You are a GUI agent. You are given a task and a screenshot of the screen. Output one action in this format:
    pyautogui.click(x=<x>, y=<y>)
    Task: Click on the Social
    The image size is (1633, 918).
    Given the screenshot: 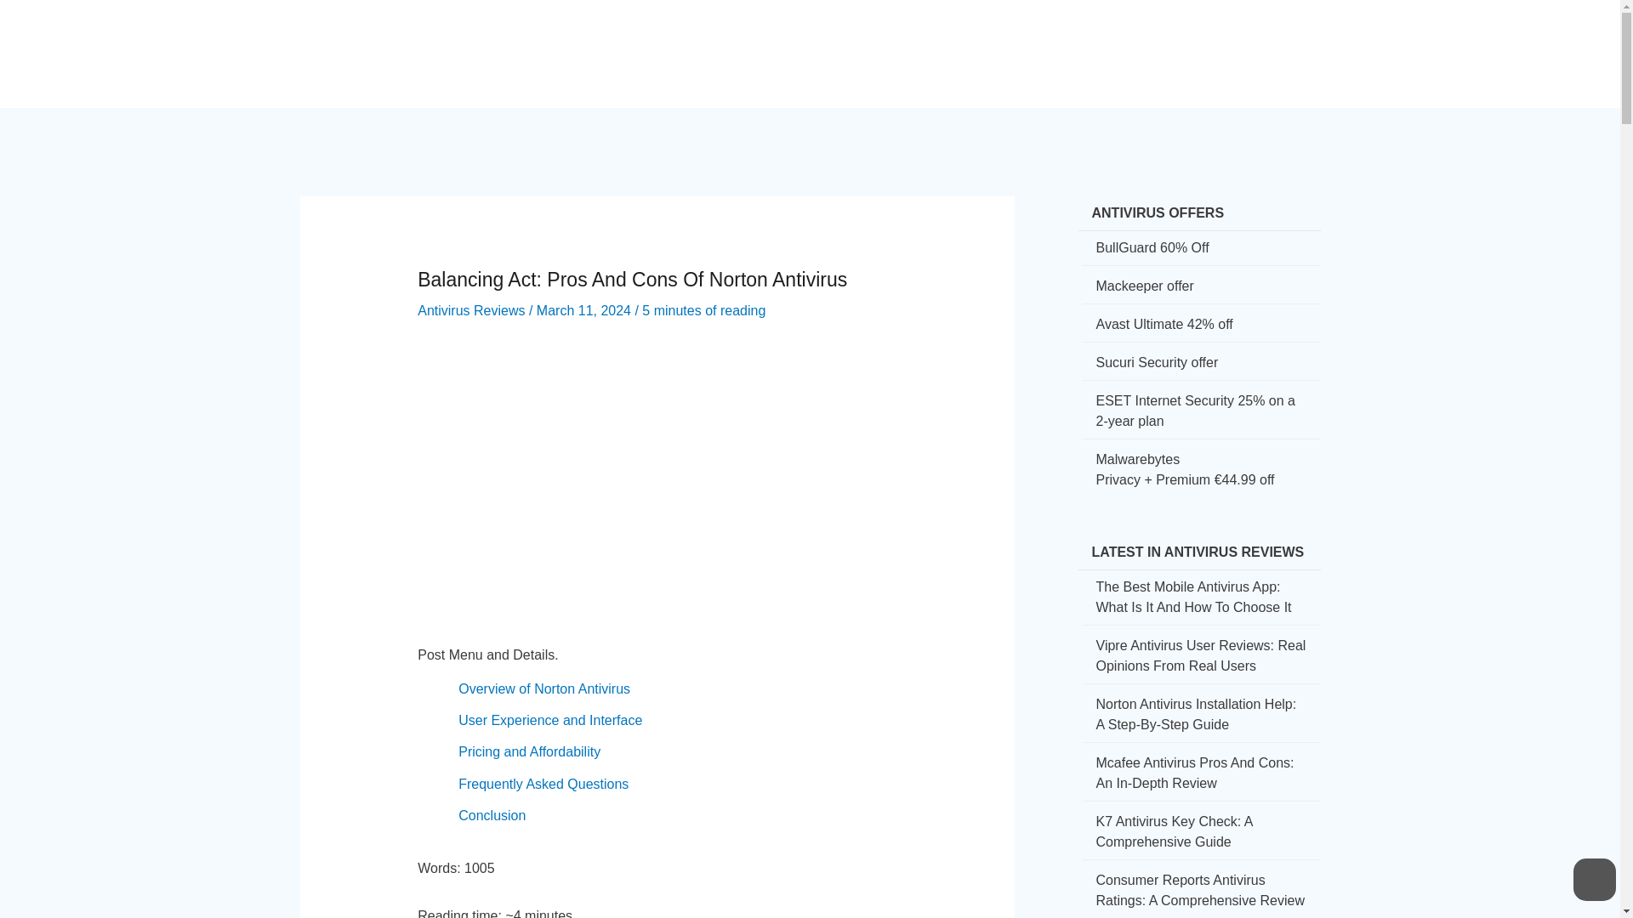 What is the action you would take?
    pyautogui.click(x=968, y=39)
    